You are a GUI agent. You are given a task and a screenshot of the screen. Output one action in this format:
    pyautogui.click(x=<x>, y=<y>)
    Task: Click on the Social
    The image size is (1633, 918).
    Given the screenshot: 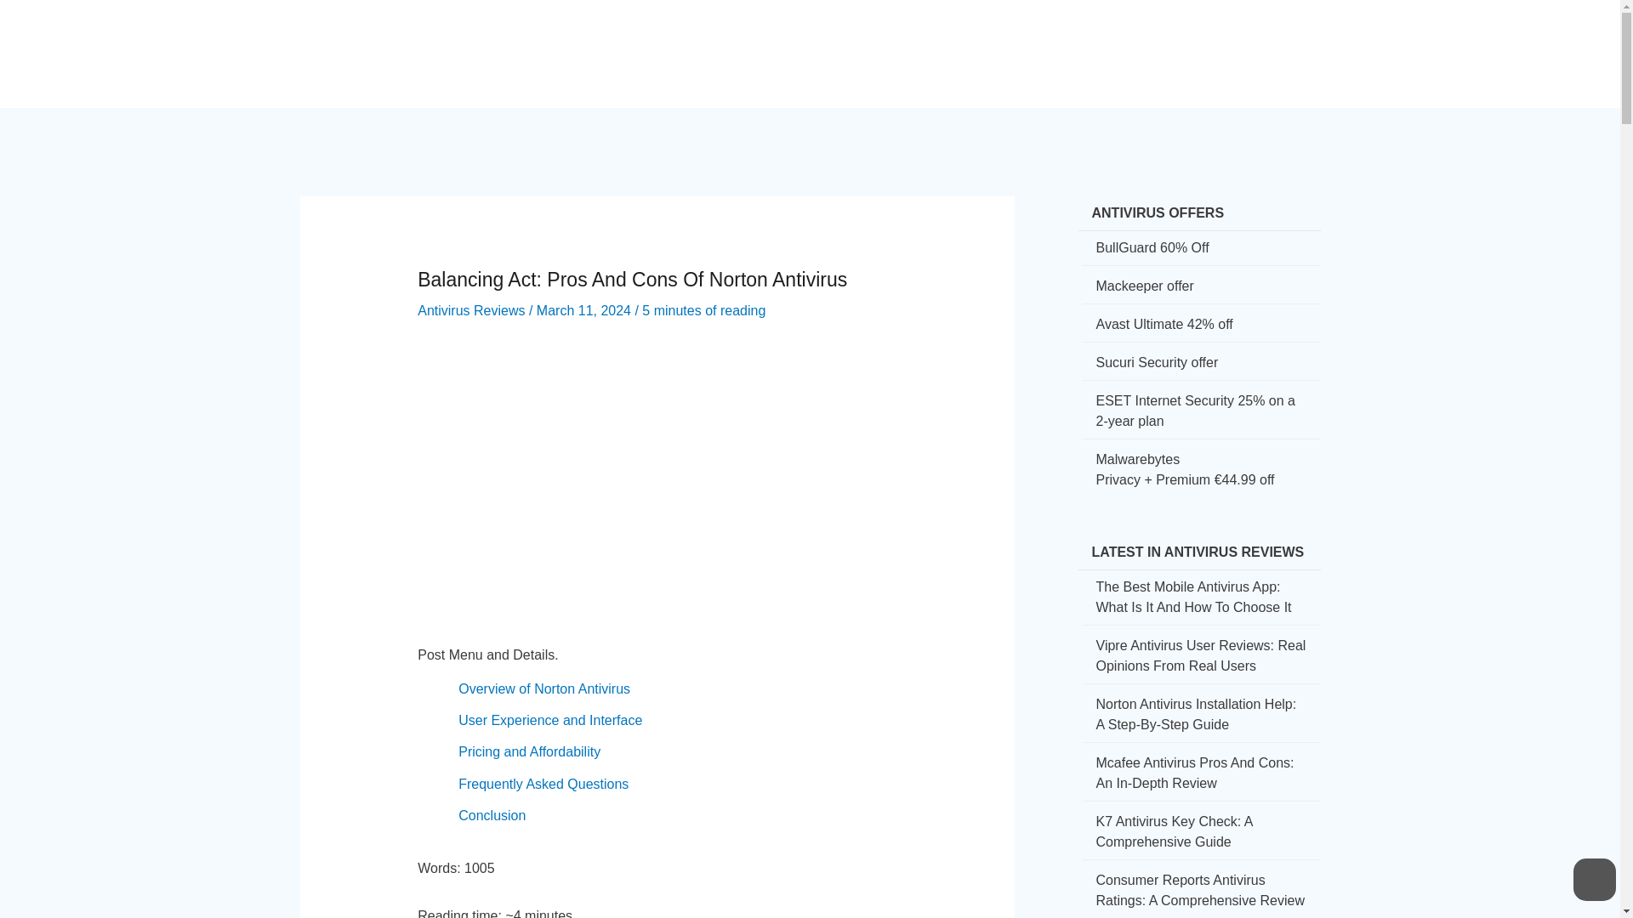 What is the action you would take?
    pyautogui.click(x=968, y=39)
    